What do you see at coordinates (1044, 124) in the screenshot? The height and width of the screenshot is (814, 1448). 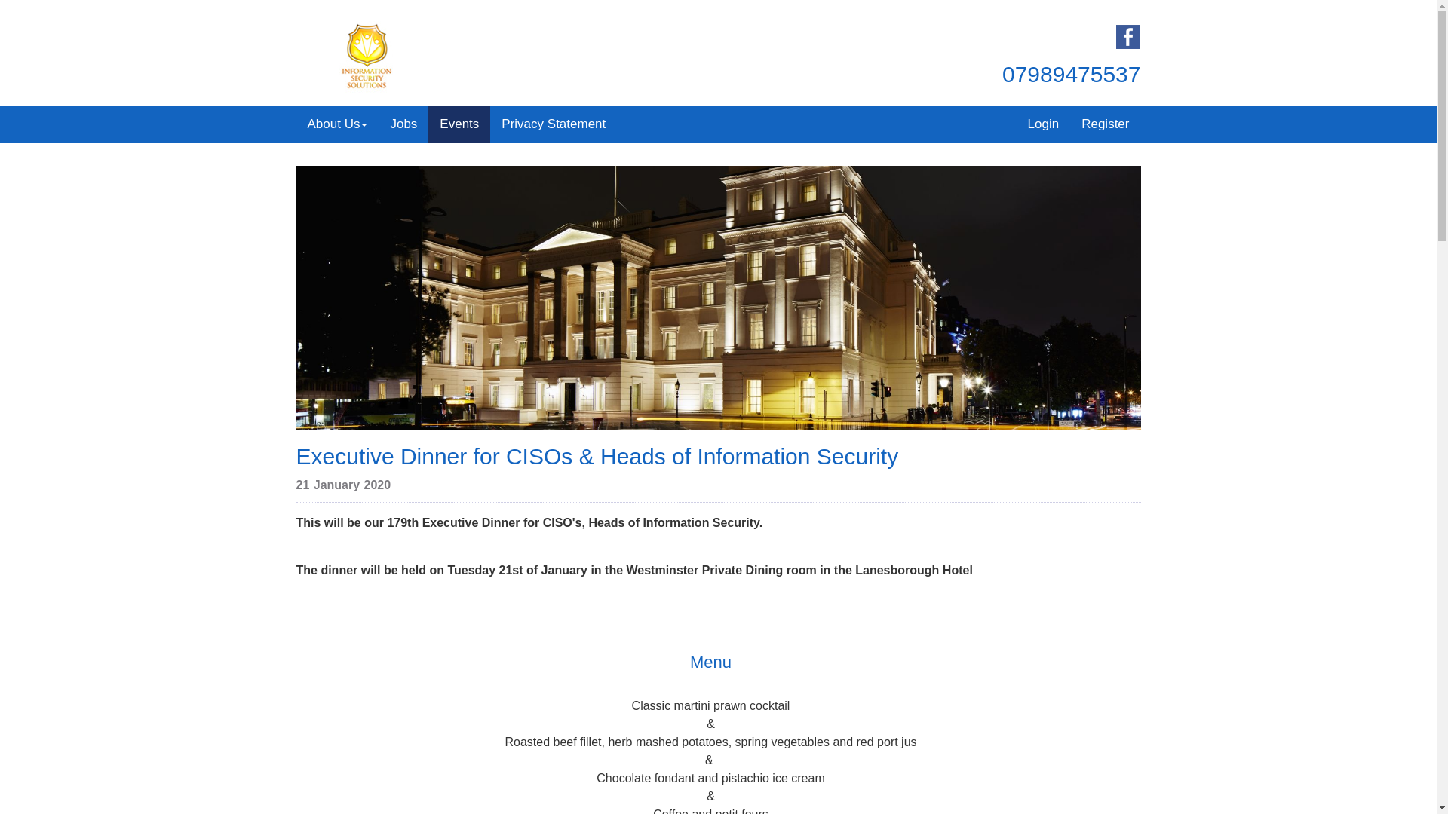 I see `Login` at bounding box center [1044, 124].